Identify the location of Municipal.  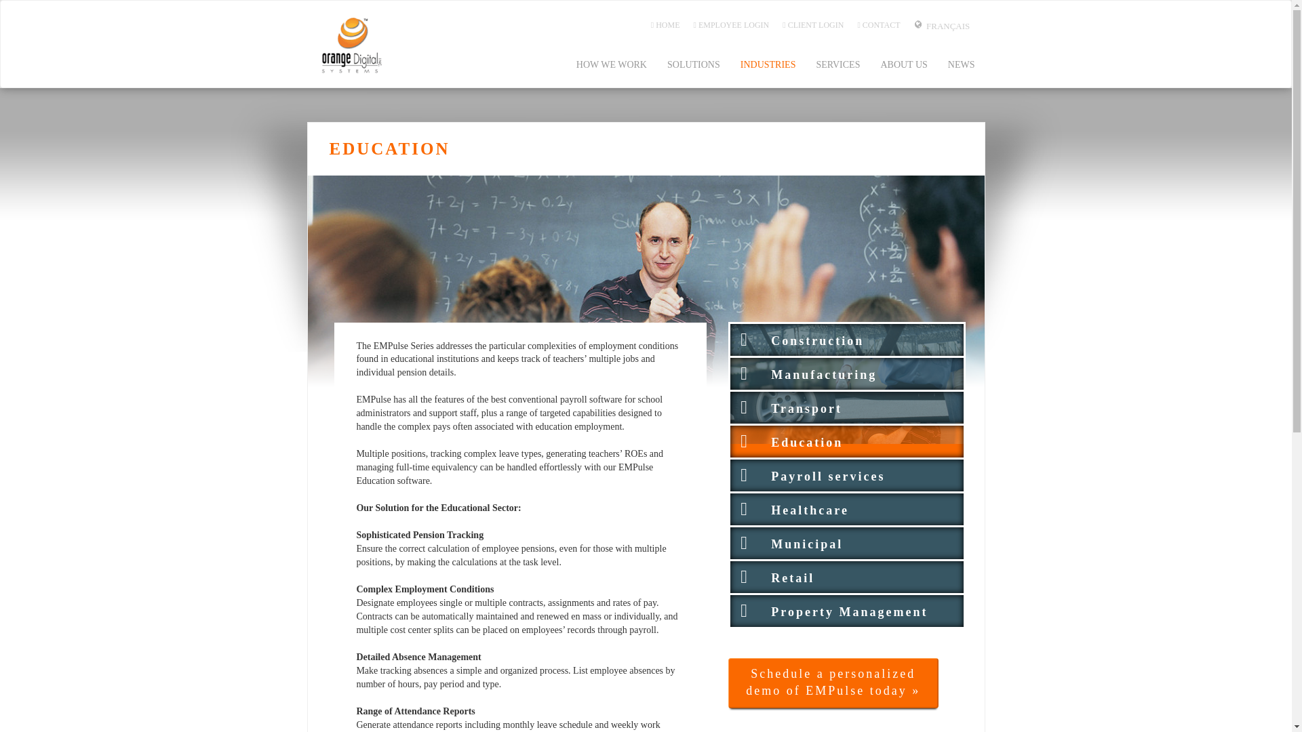
(846, 540).